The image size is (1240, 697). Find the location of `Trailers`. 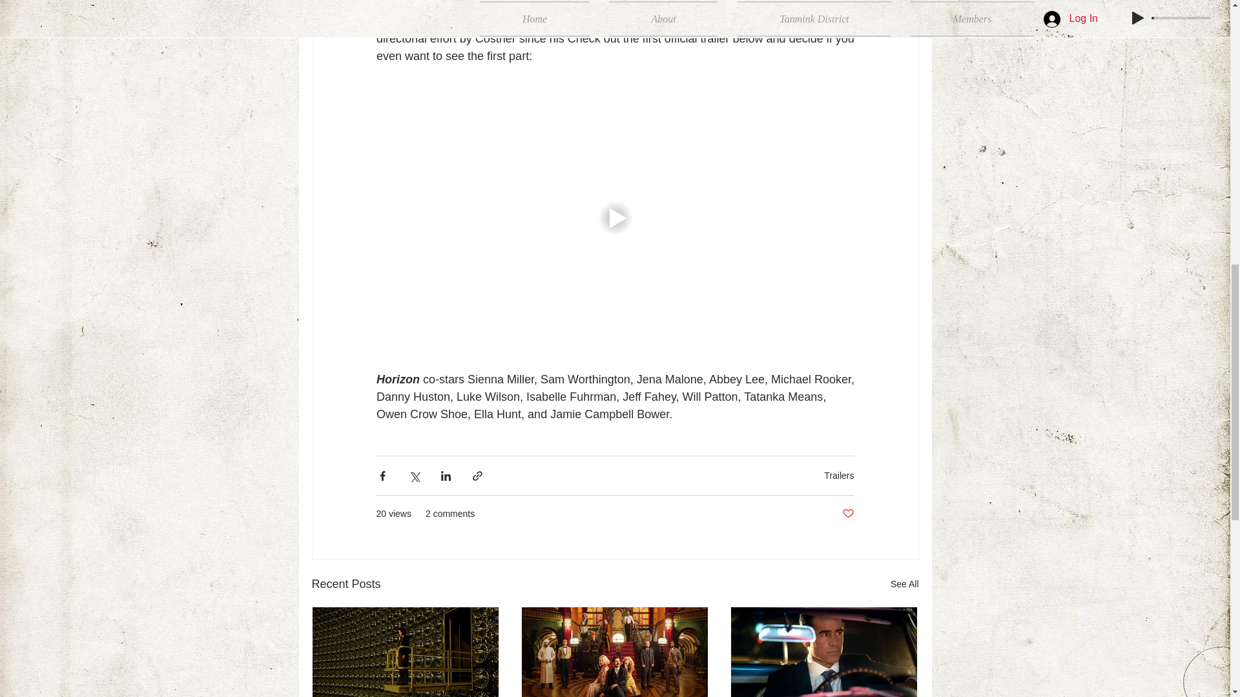

Trailers is located at coordinates (839, 476).